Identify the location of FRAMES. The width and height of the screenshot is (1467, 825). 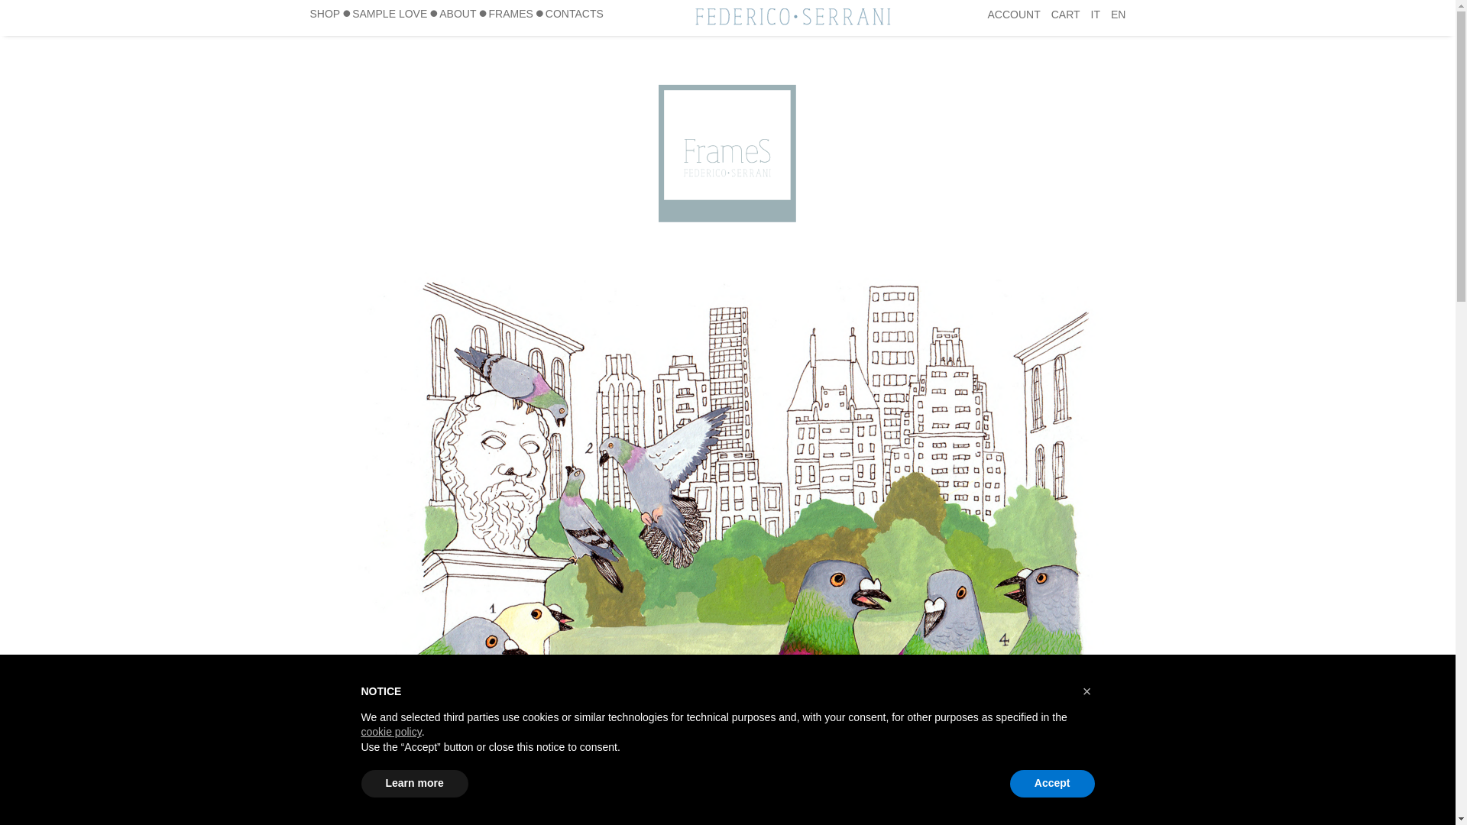
(510, 14).